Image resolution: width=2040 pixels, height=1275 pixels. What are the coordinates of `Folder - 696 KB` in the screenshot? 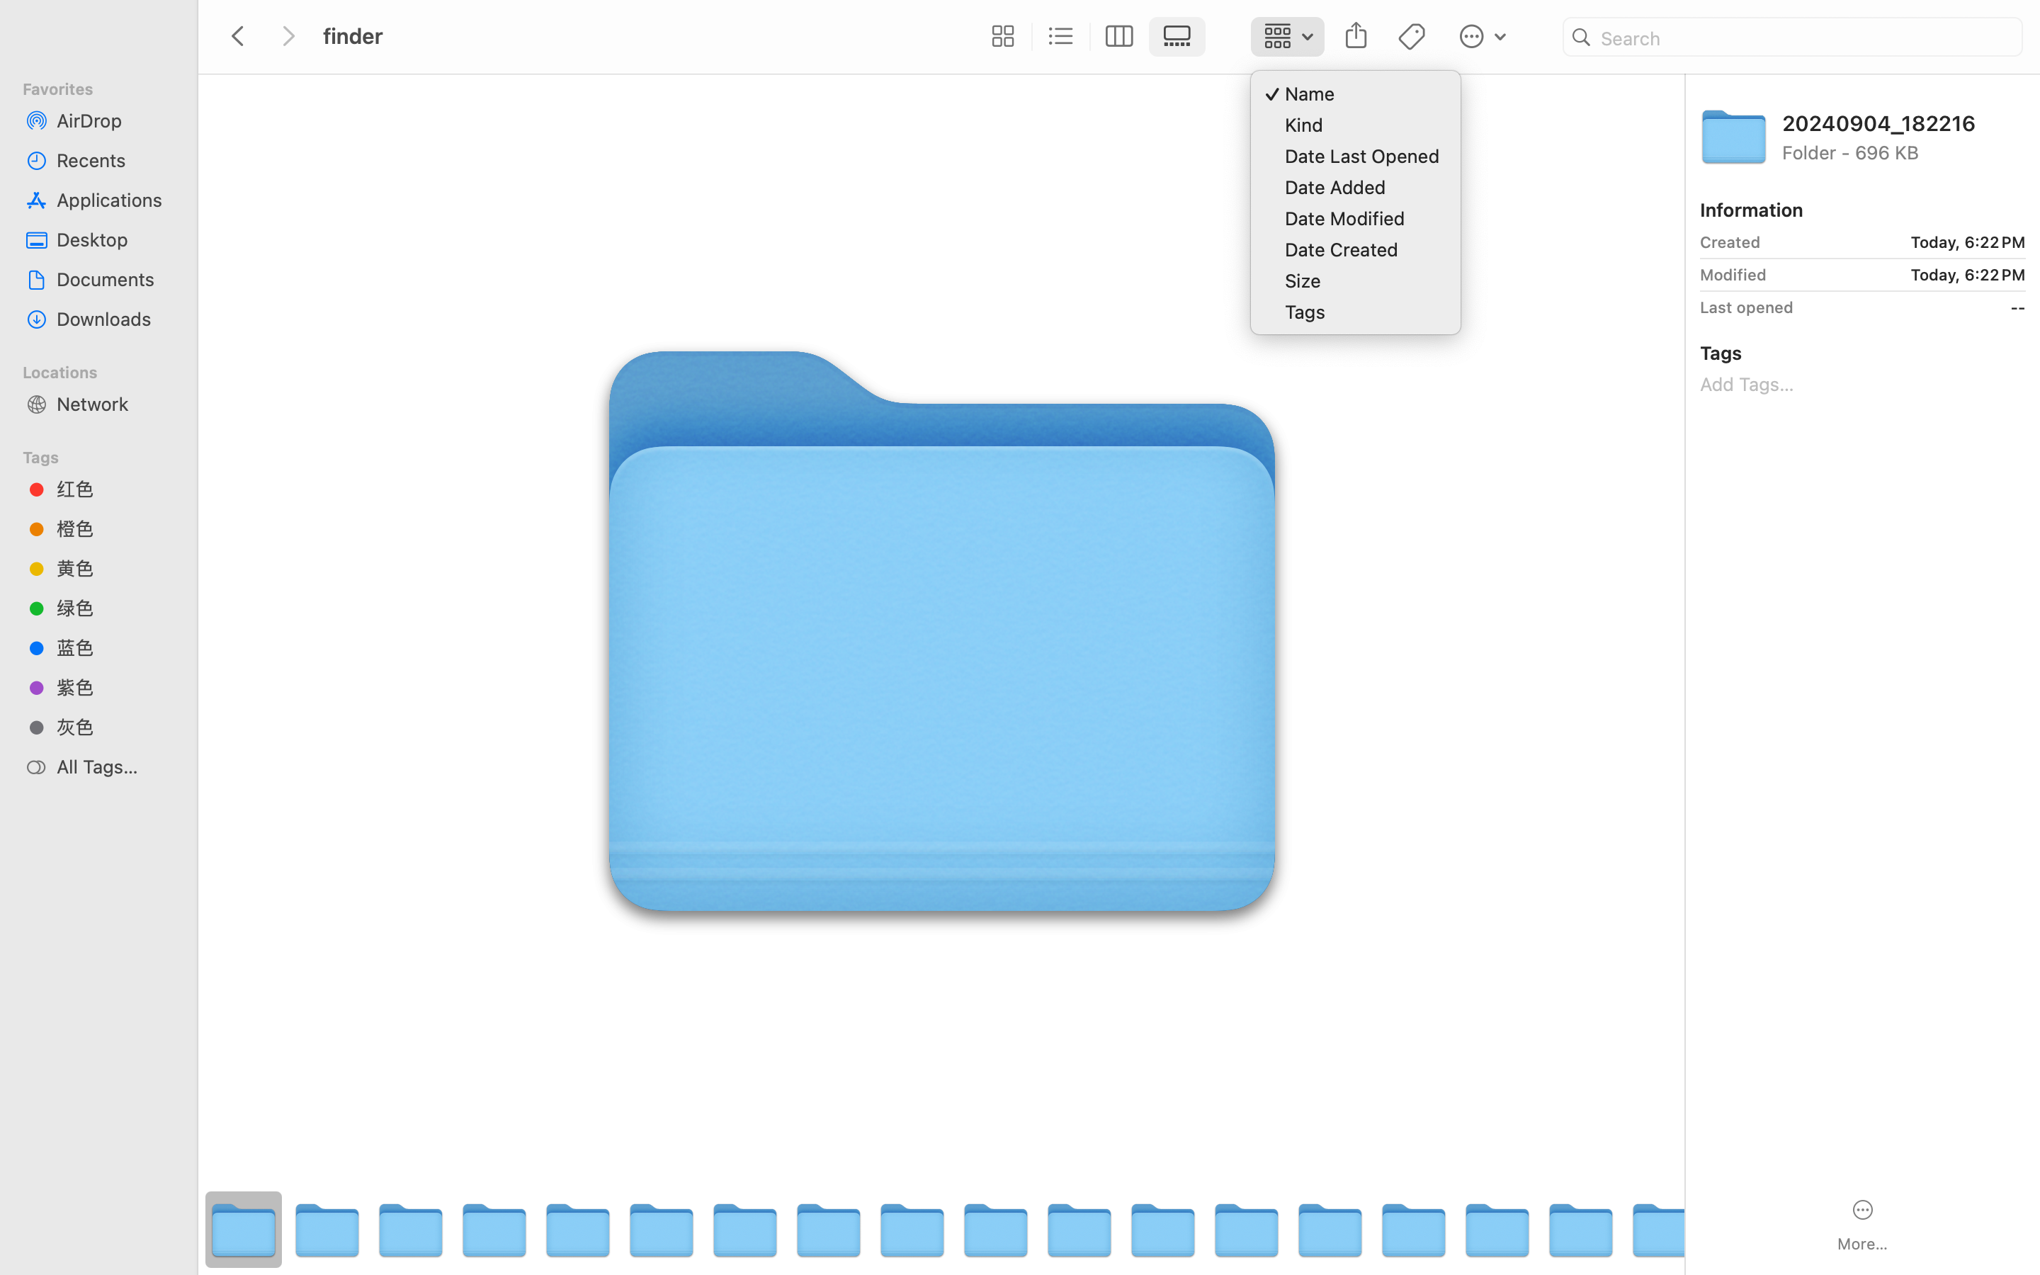 It's located at (1904, 152).